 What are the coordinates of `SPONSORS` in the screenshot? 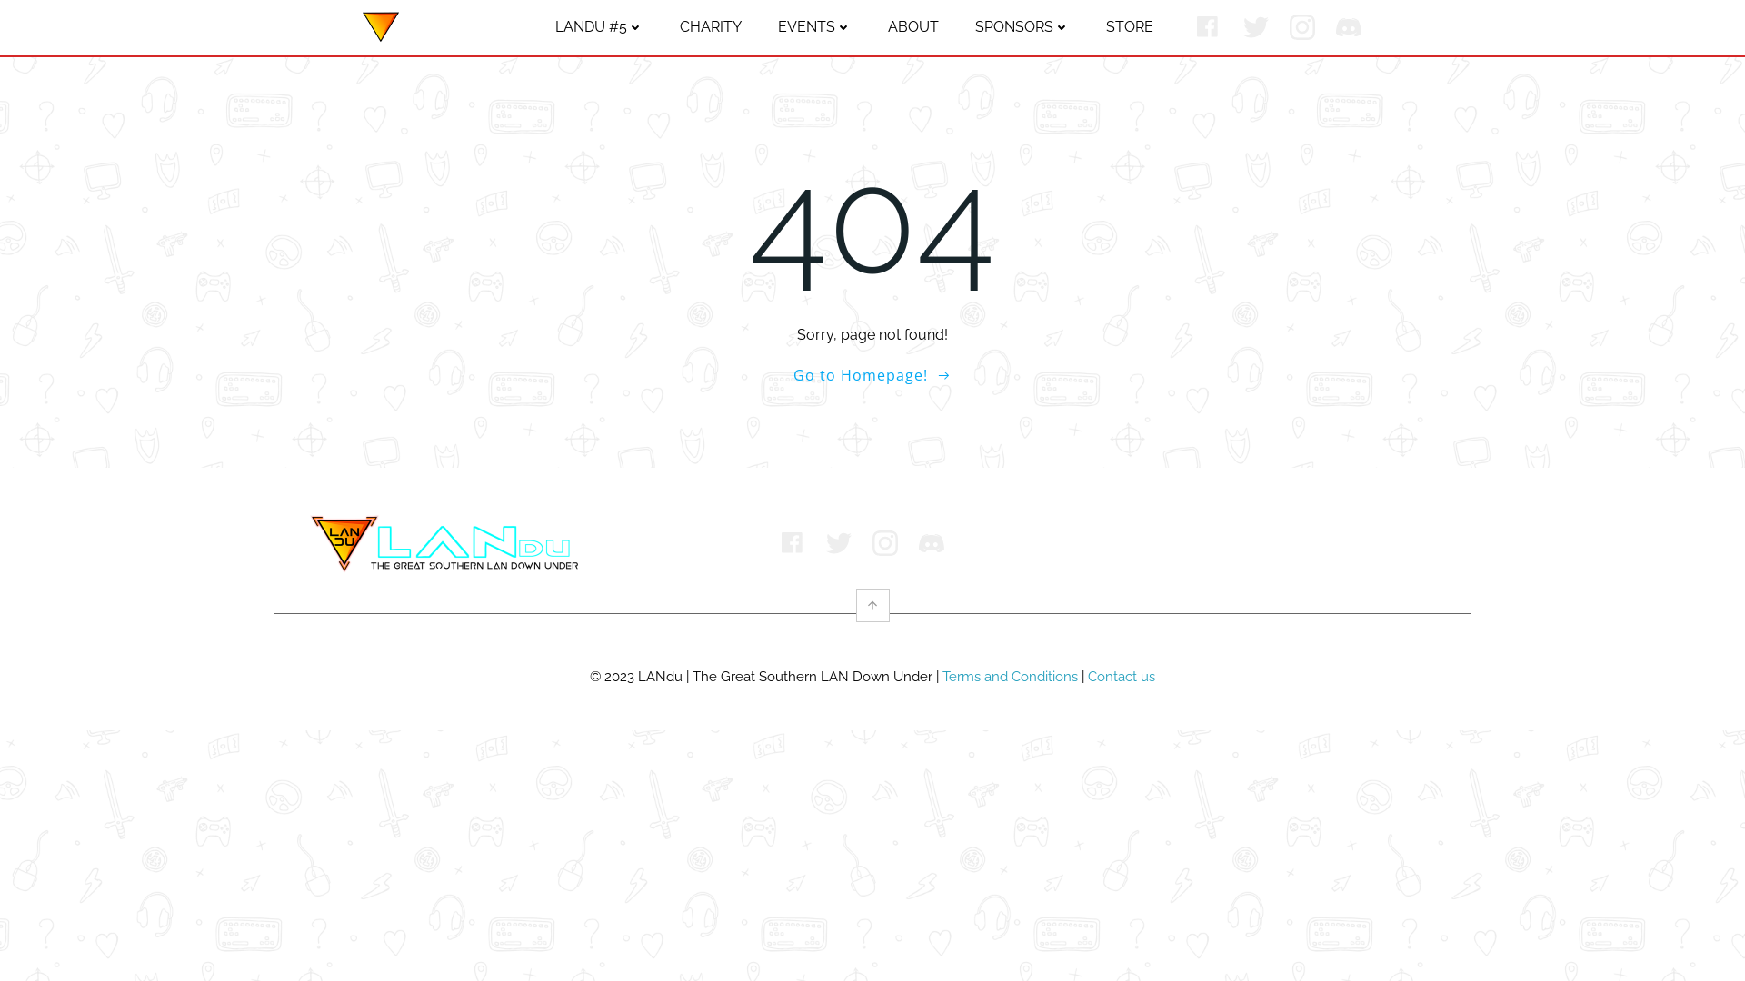 It's located at (1022, 27).